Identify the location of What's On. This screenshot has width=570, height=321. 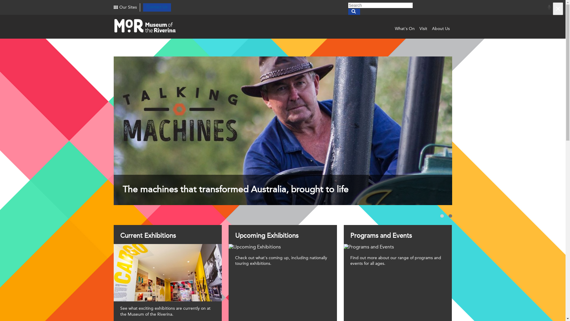
(405, 29).